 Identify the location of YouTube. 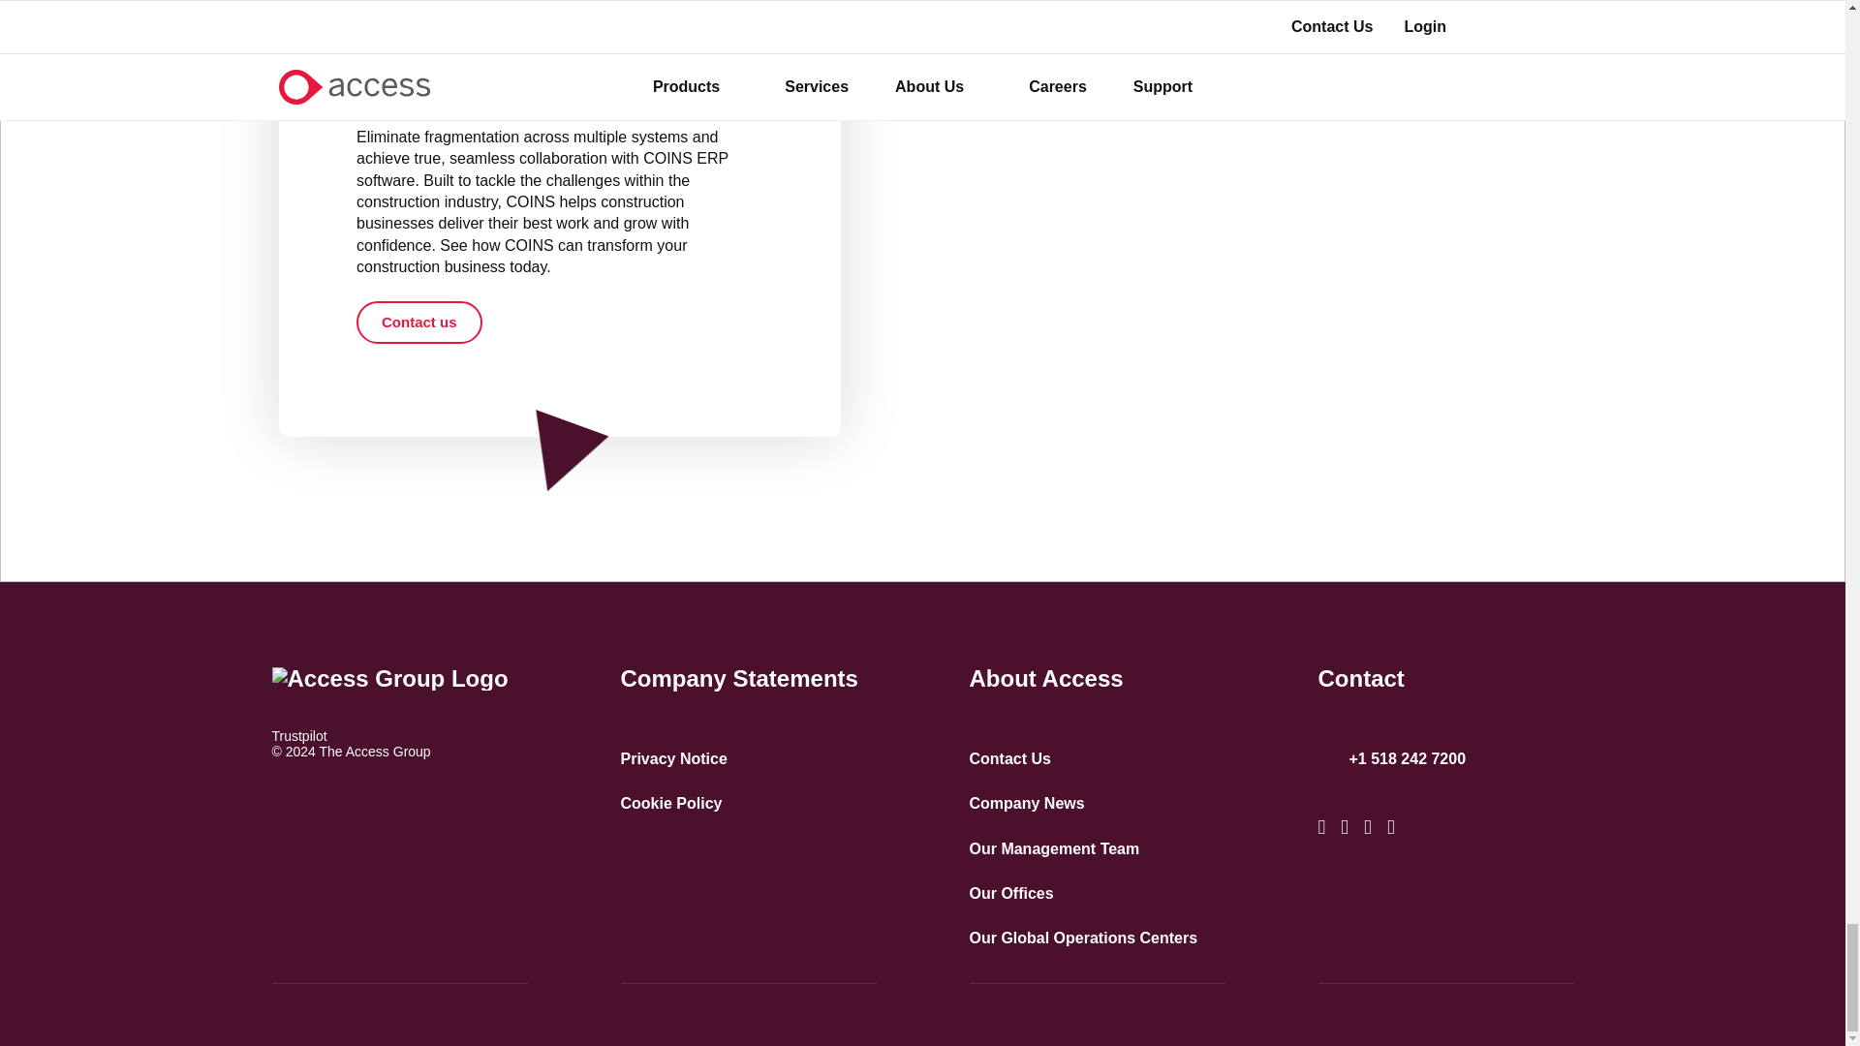
(1391, 827).